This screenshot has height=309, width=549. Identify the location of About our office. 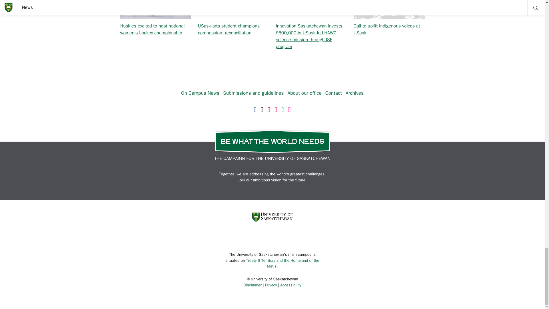
(305, 93).